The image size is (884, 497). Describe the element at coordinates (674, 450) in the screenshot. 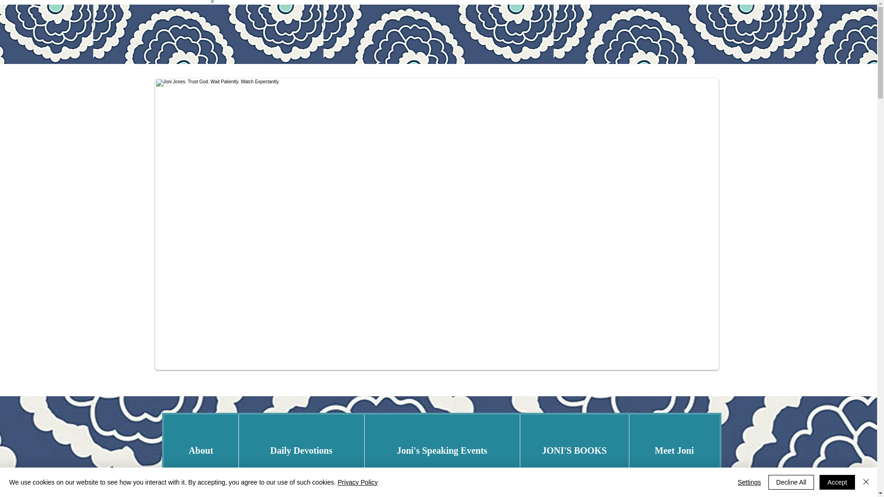

I see `Meet Joni` at that location.